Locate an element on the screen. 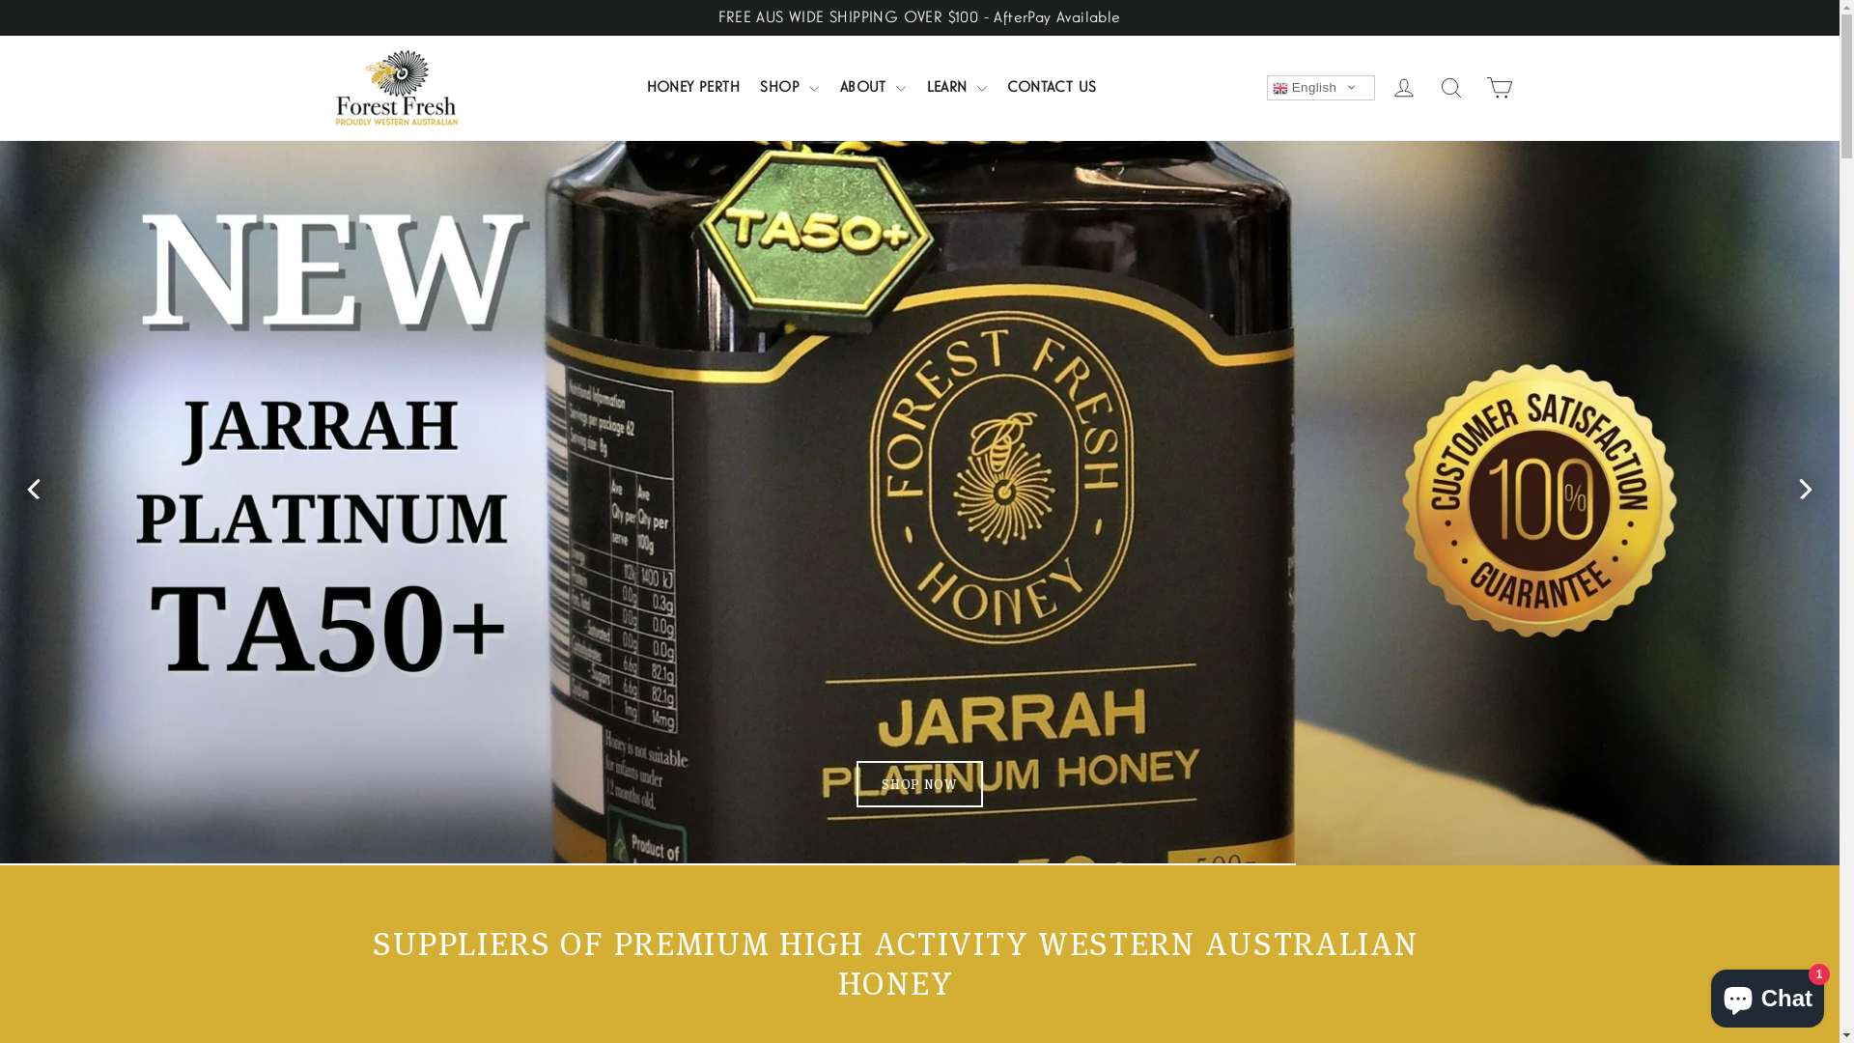 Image resolution: width=1854 pixels, height=1043 pixels. HONEY PERTH is located at coordinates (693, 87).